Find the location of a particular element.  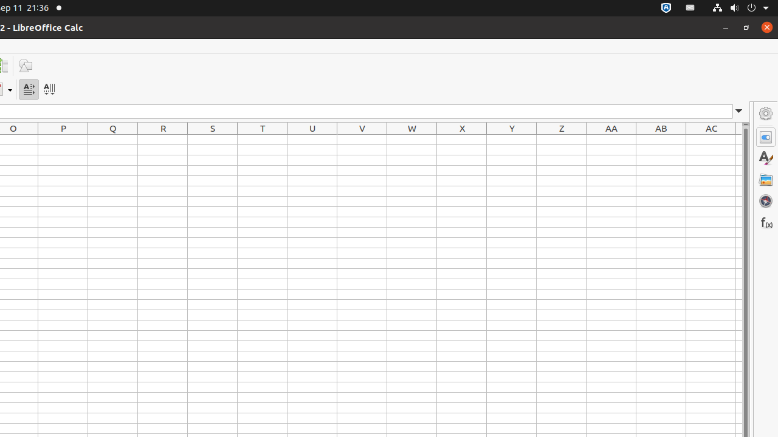

Q1 is located at coordinates (113, 140).